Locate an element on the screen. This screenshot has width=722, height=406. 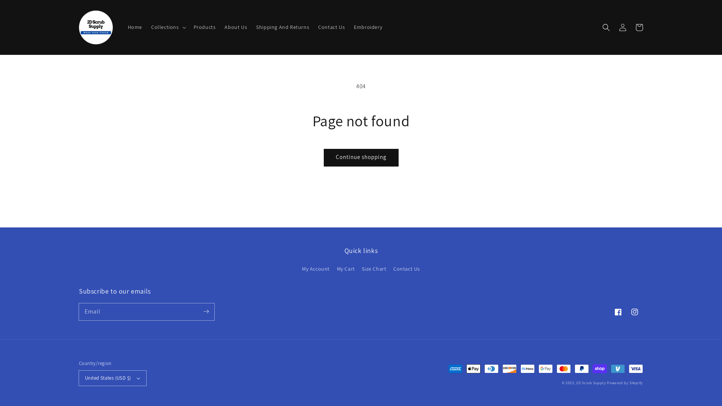
Products is located at coordinates (205, 27).